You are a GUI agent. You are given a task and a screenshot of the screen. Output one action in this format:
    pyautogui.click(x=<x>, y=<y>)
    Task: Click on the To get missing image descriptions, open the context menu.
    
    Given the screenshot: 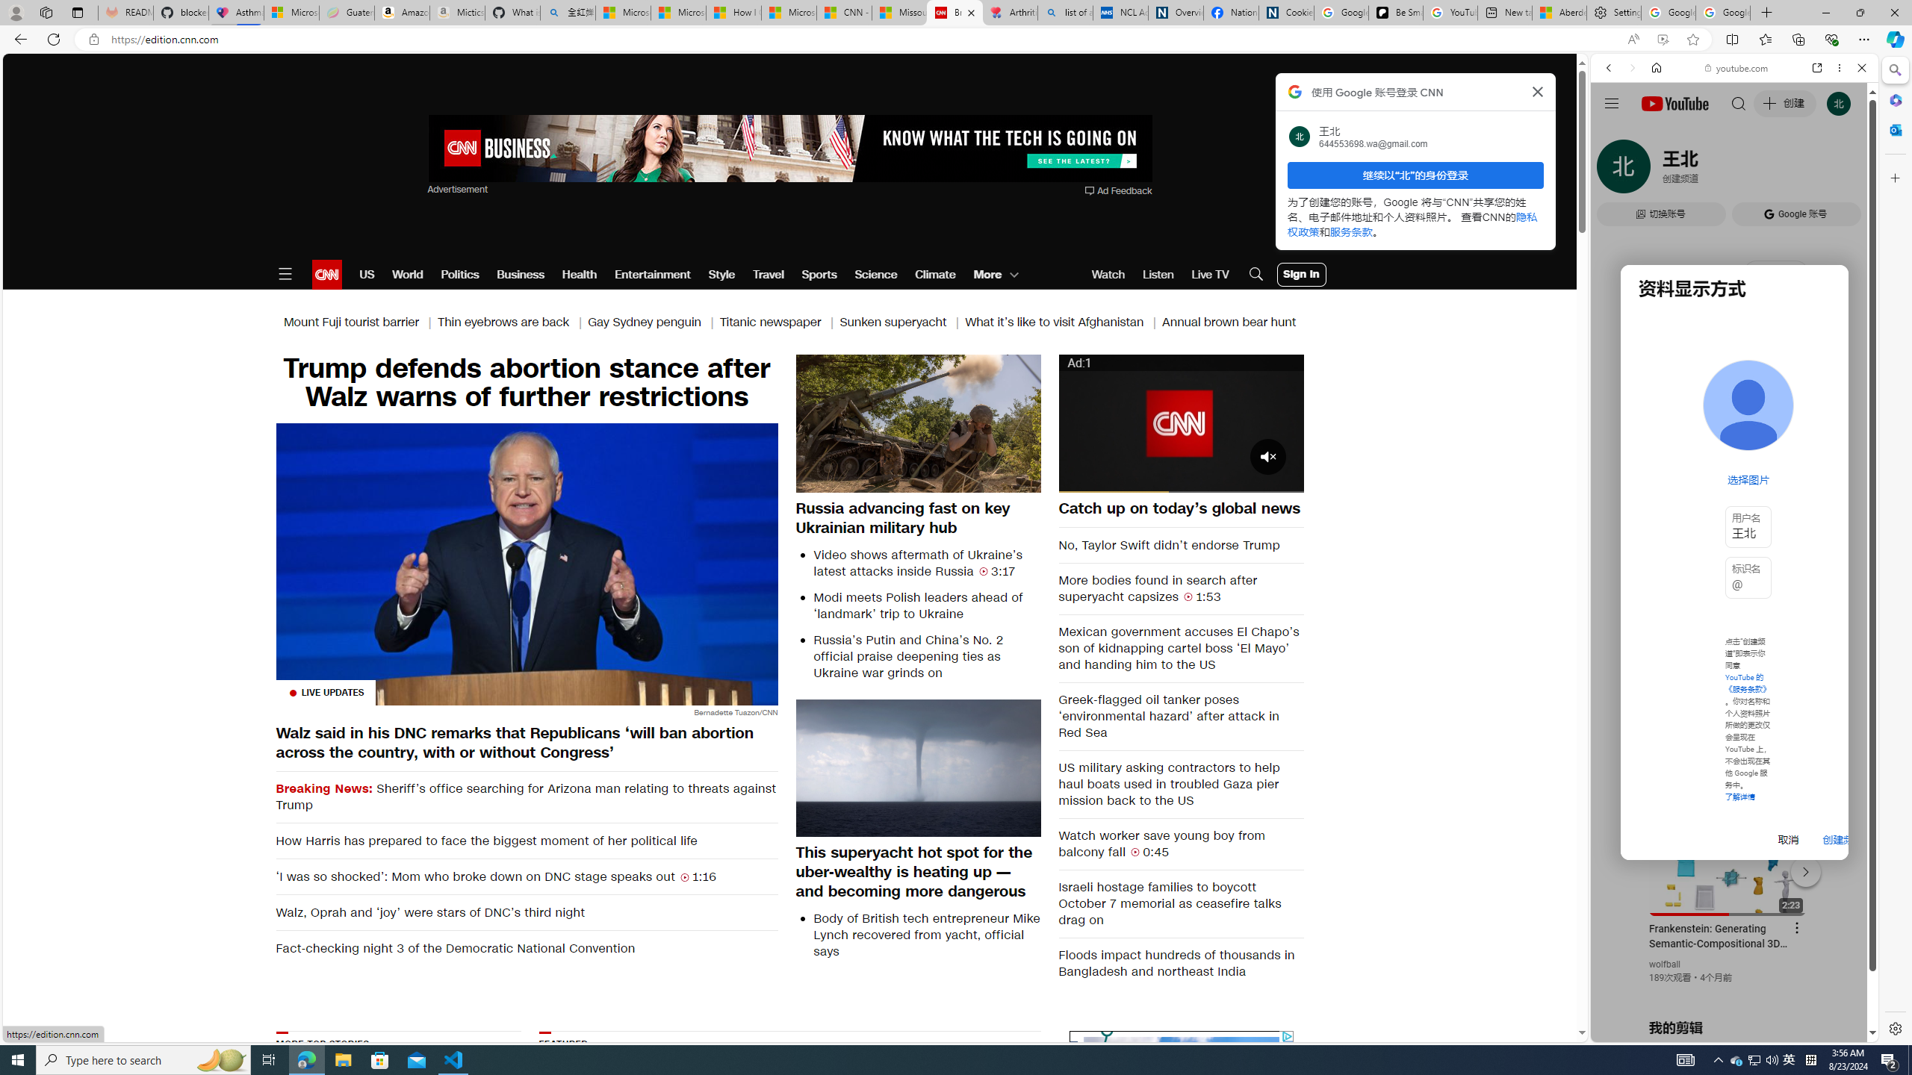 What is the action you would take?
    pyautogui.click(x=971, y=1124)
    